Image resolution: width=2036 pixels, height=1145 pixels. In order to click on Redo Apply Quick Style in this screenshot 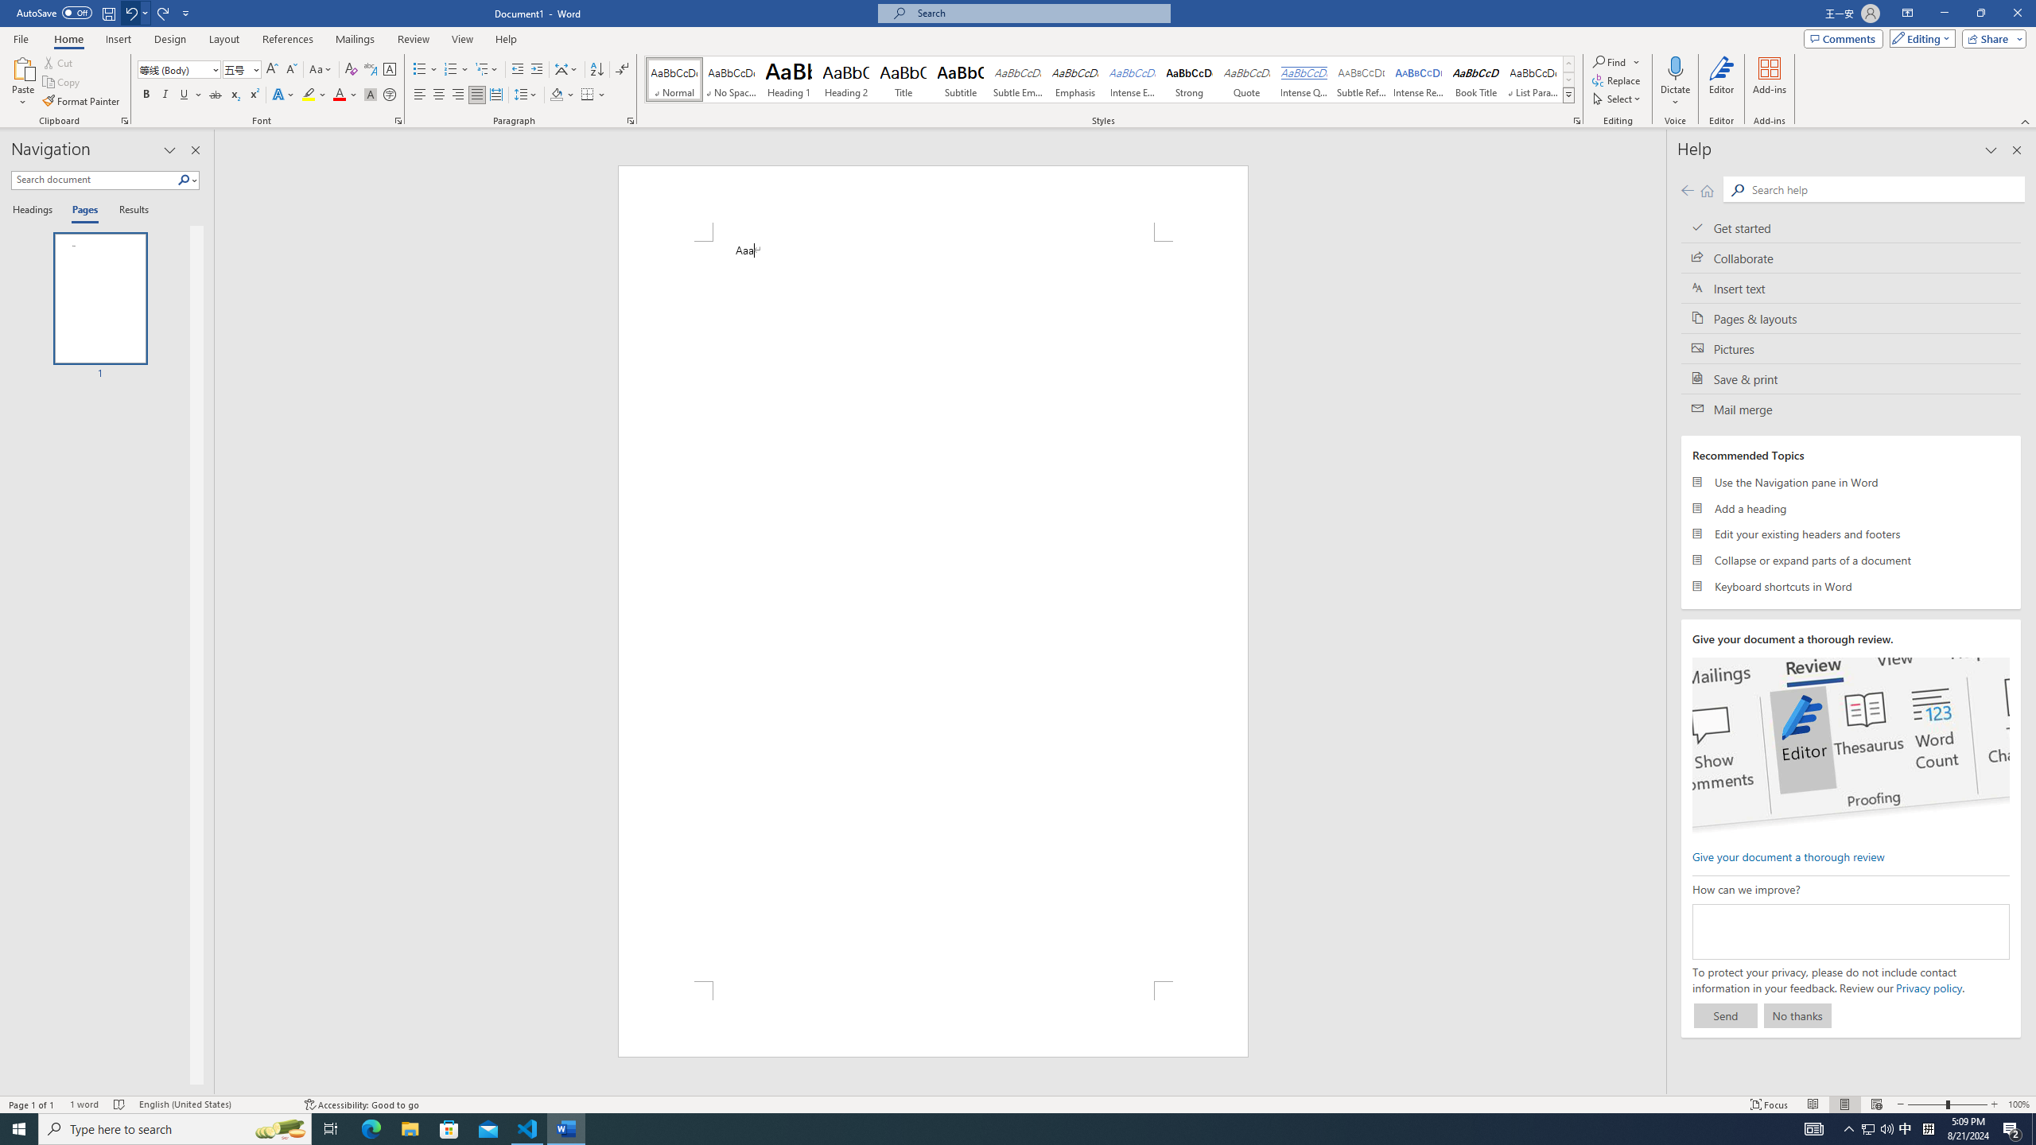, I will do `click(164, 13)`.